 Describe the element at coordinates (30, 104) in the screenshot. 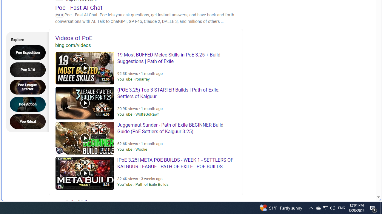

I see `Poe Action` at that location.